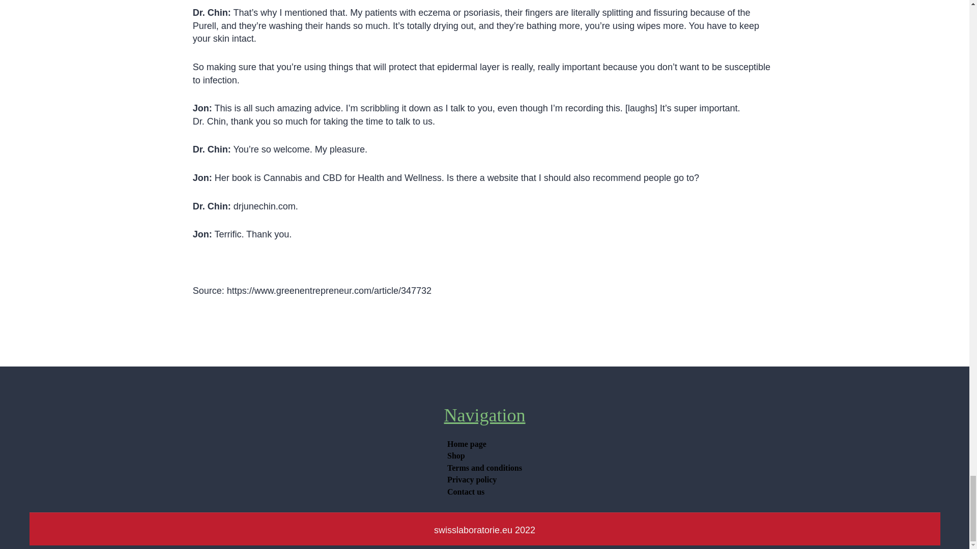  I want to click on Home page, so click(466, 444).